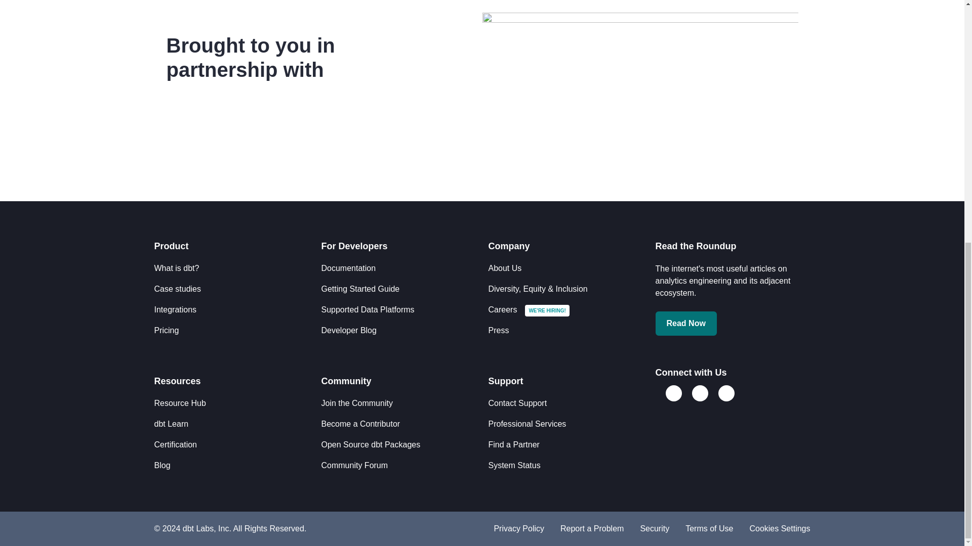 The image size is (972, 546). I want to click on Developer Blog, so click(348, 330).